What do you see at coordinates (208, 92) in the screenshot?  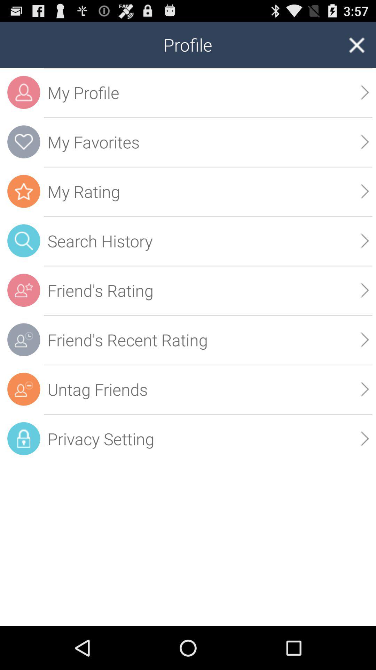 I see `flip to the my profile item` at bounding box center [208, 92].